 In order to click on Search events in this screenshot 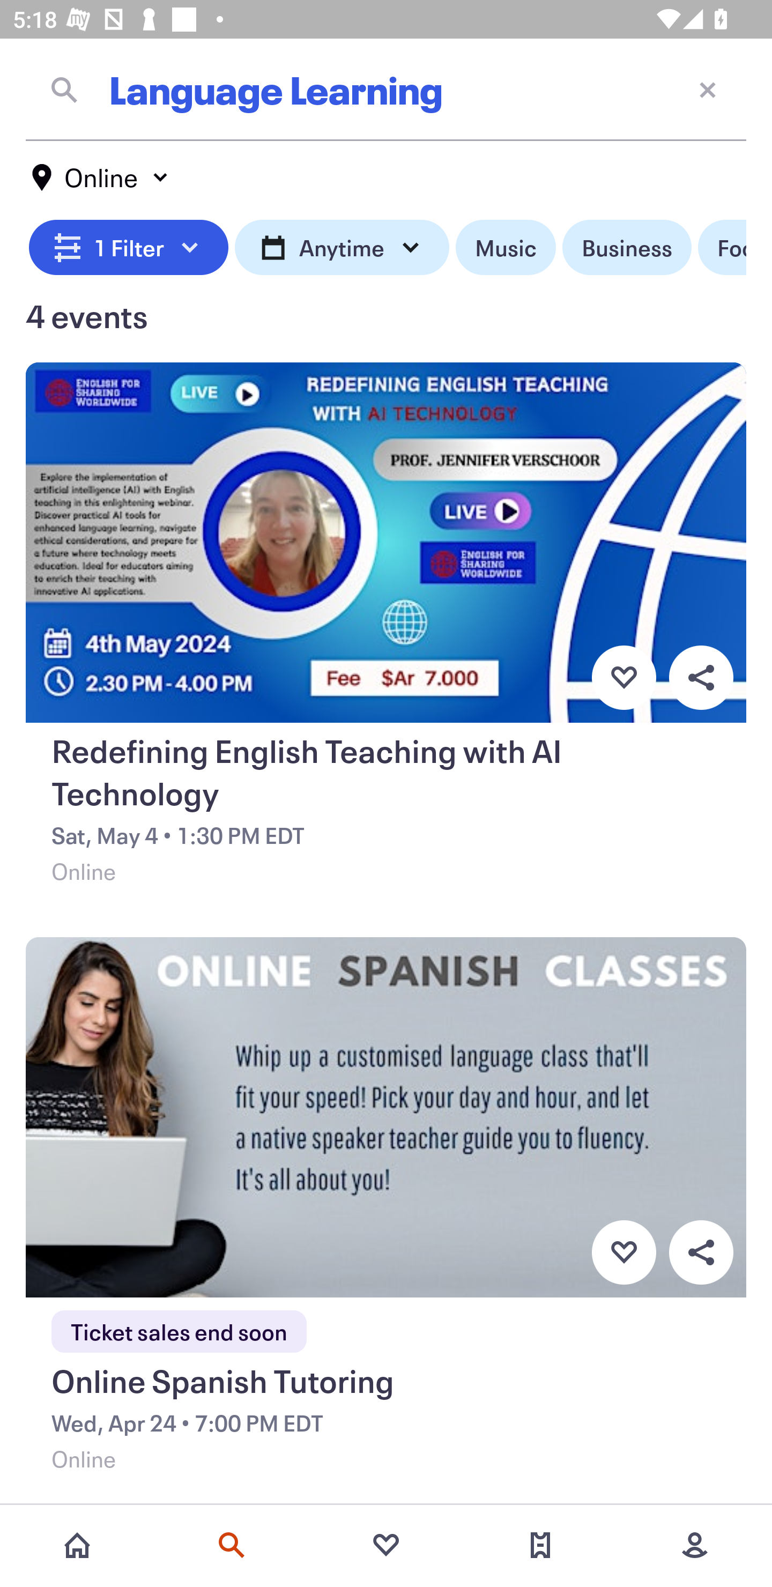, I will do `click(232, 1545)`.